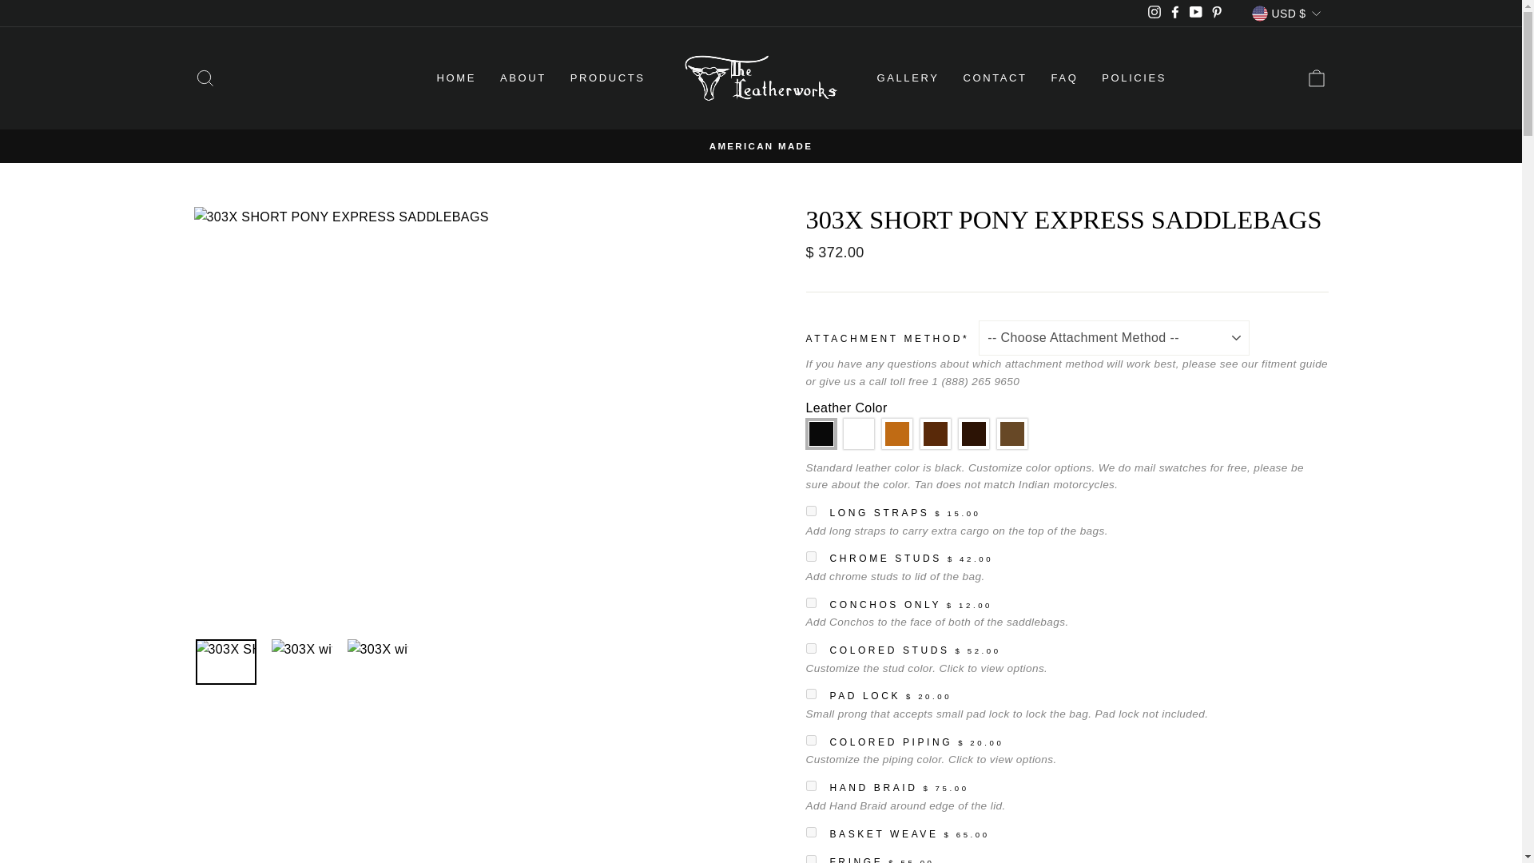  Describe the element at coordinates (810, 694) in the screenshot. I see `on` at that location.